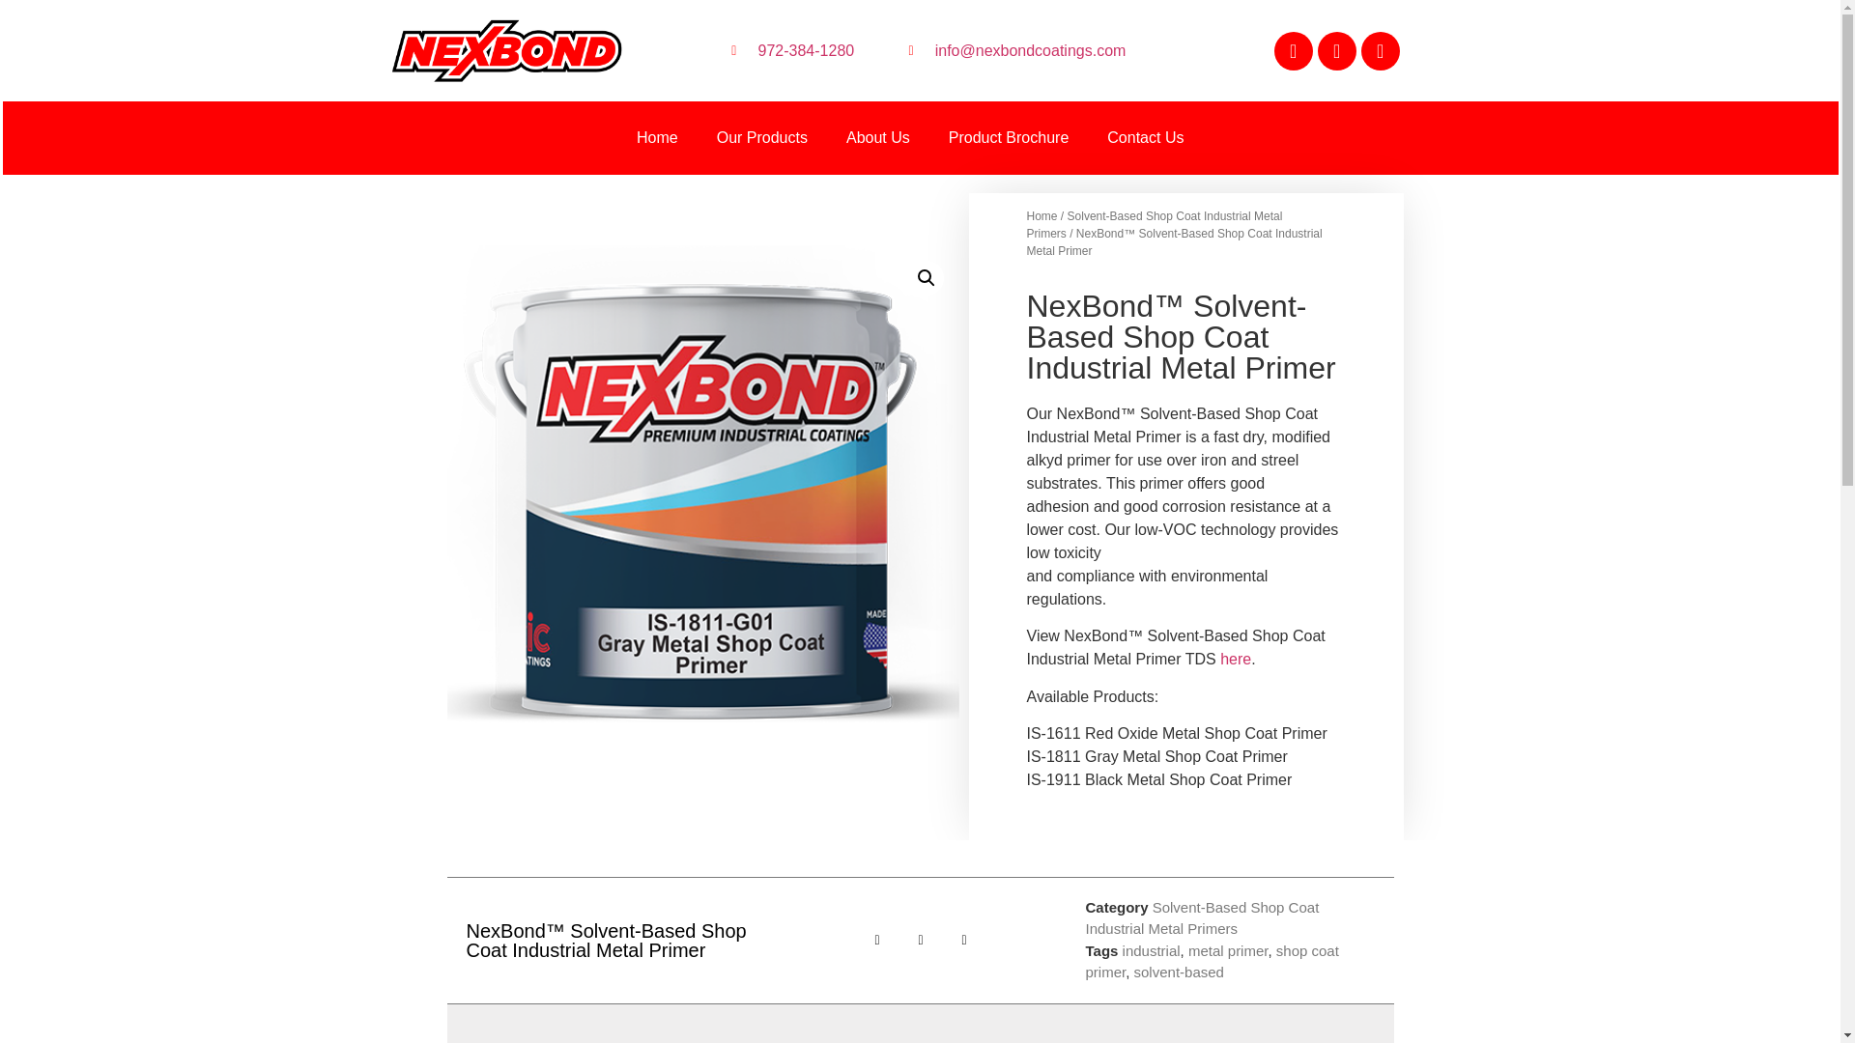  I want to click on solvent-based, so click(1179, 972).